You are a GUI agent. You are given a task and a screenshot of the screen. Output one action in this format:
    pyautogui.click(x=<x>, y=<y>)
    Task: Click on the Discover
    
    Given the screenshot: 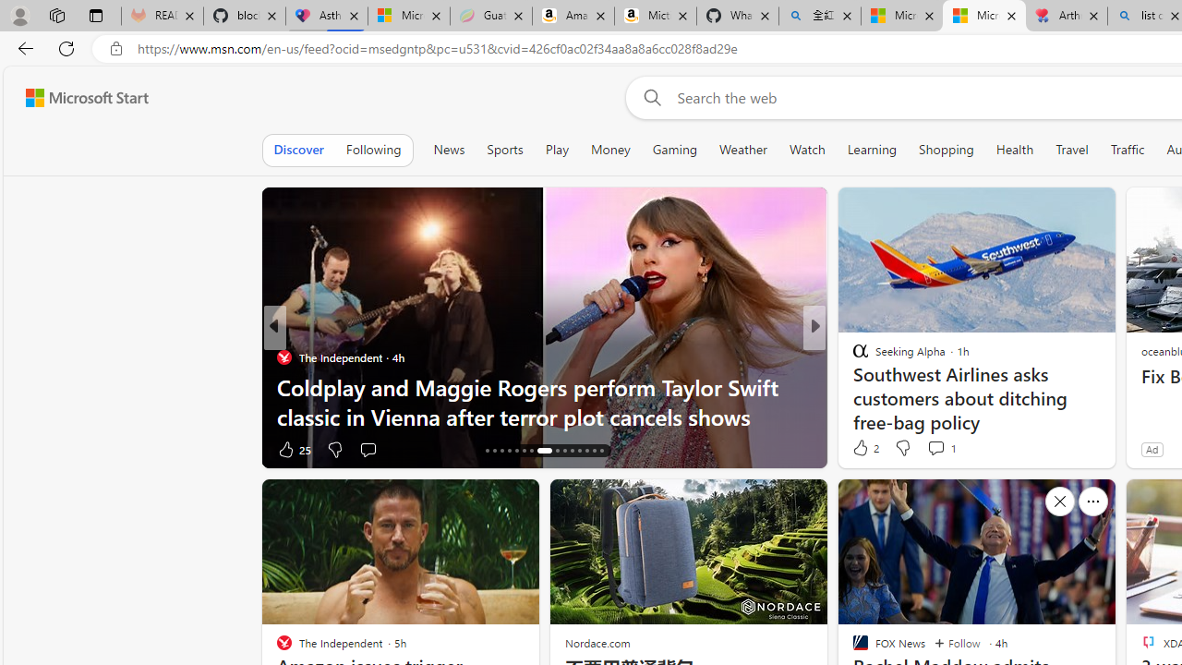 What is the action you would take?
    pyautogui.click(x=299, y=150)
    